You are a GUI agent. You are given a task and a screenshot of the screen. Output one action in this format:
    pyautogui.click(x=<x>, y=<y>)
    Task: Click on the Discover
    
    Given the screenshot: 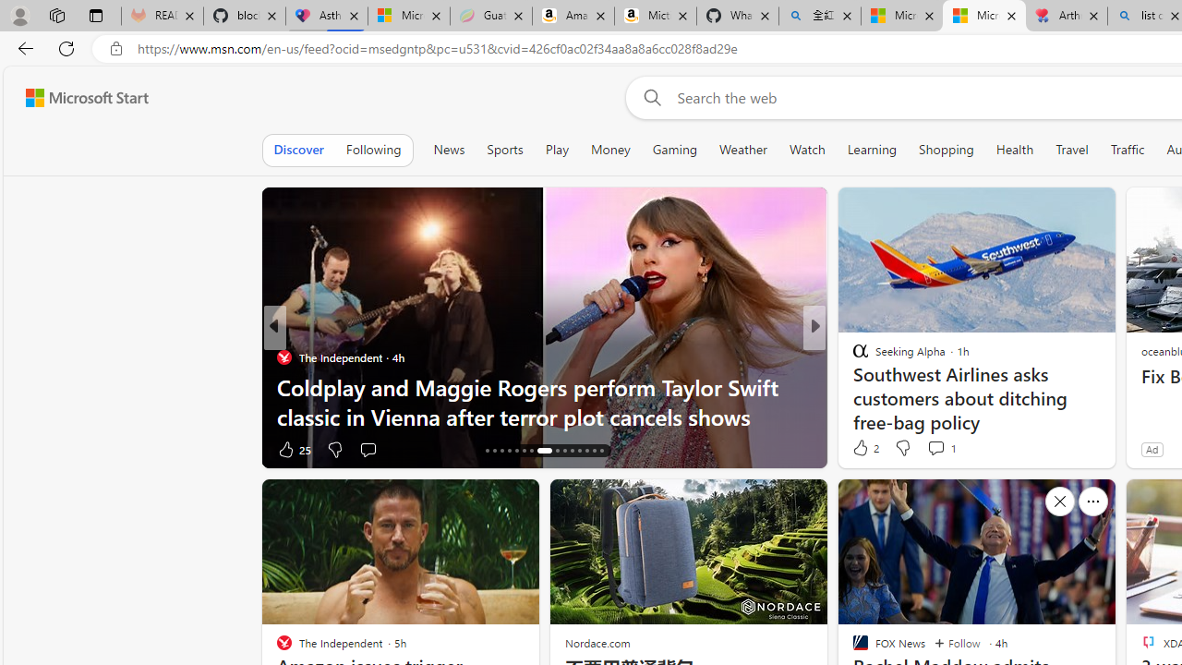 What is the action you would take?
    pyautogui.click(x=299, y=150)
    